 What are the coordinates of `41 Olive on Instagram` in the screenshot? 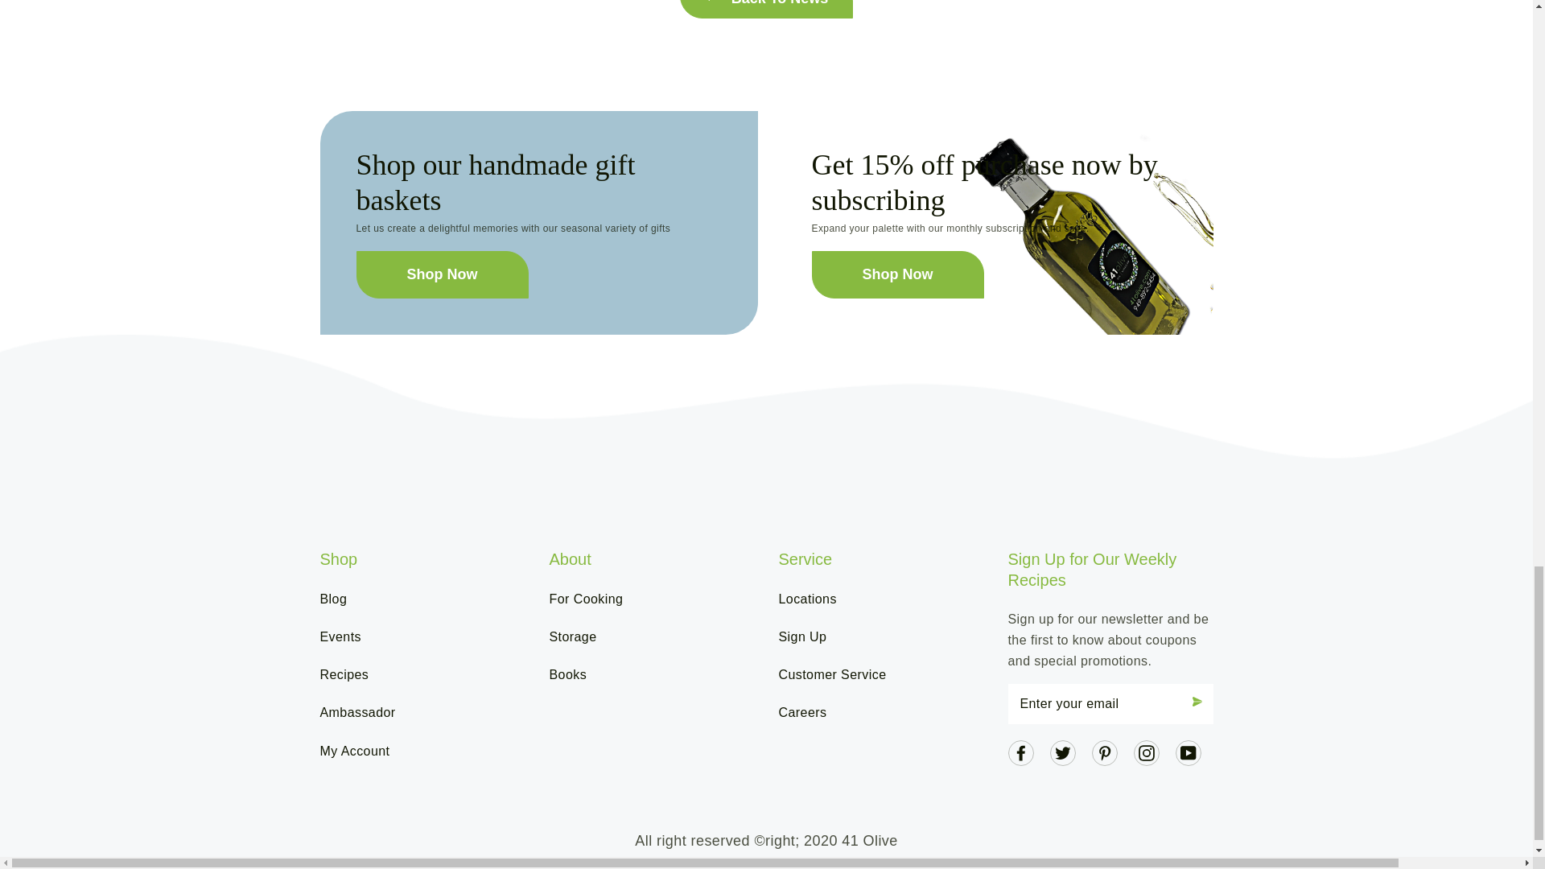 It's located at (1146, 752).